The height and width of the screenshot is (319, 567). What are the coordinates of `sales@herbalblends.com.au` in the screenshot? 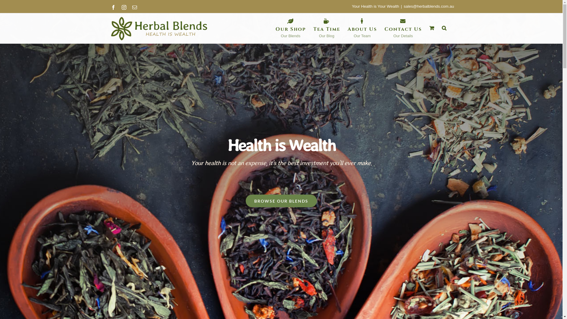 It's located at (429, 6).